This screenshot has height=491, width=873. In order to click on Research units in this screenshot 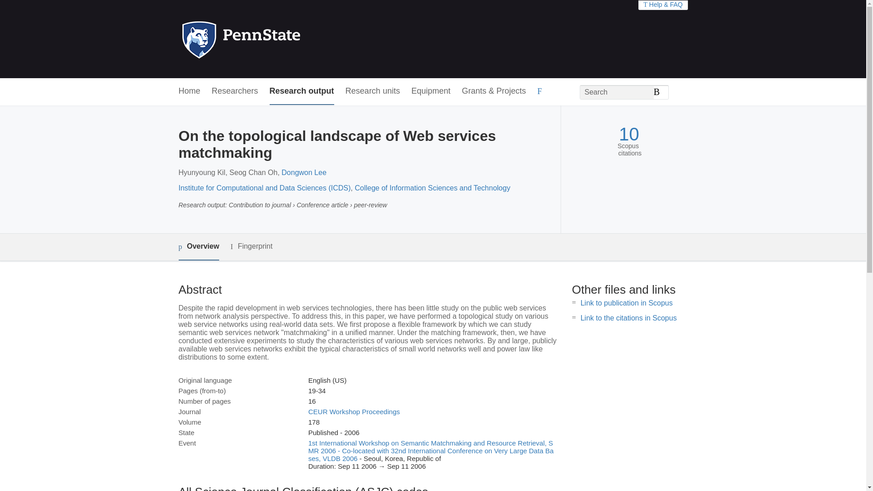, I will do `click(373, 91)`.